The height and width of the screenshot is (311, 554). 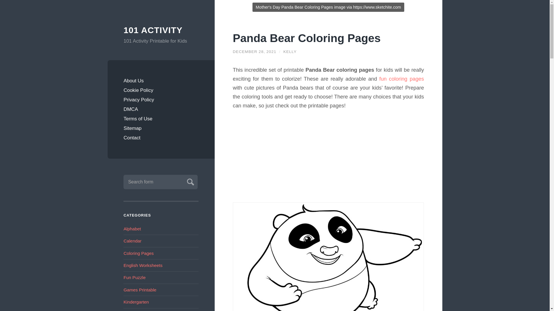 I want to click on About Us, so click(x=161, y=81).